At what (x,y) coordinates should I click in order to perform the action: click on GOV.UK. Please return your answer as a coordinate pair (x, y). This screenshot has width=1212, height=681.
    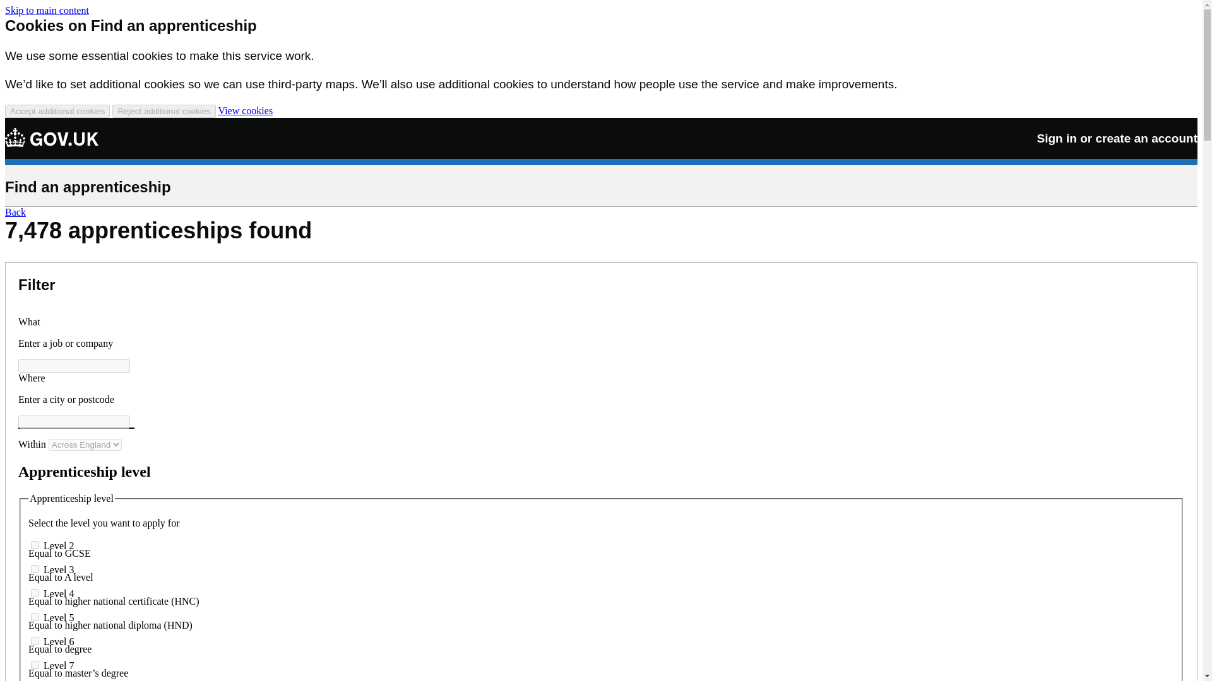
    Looking at the image, I should click on (51, 137).